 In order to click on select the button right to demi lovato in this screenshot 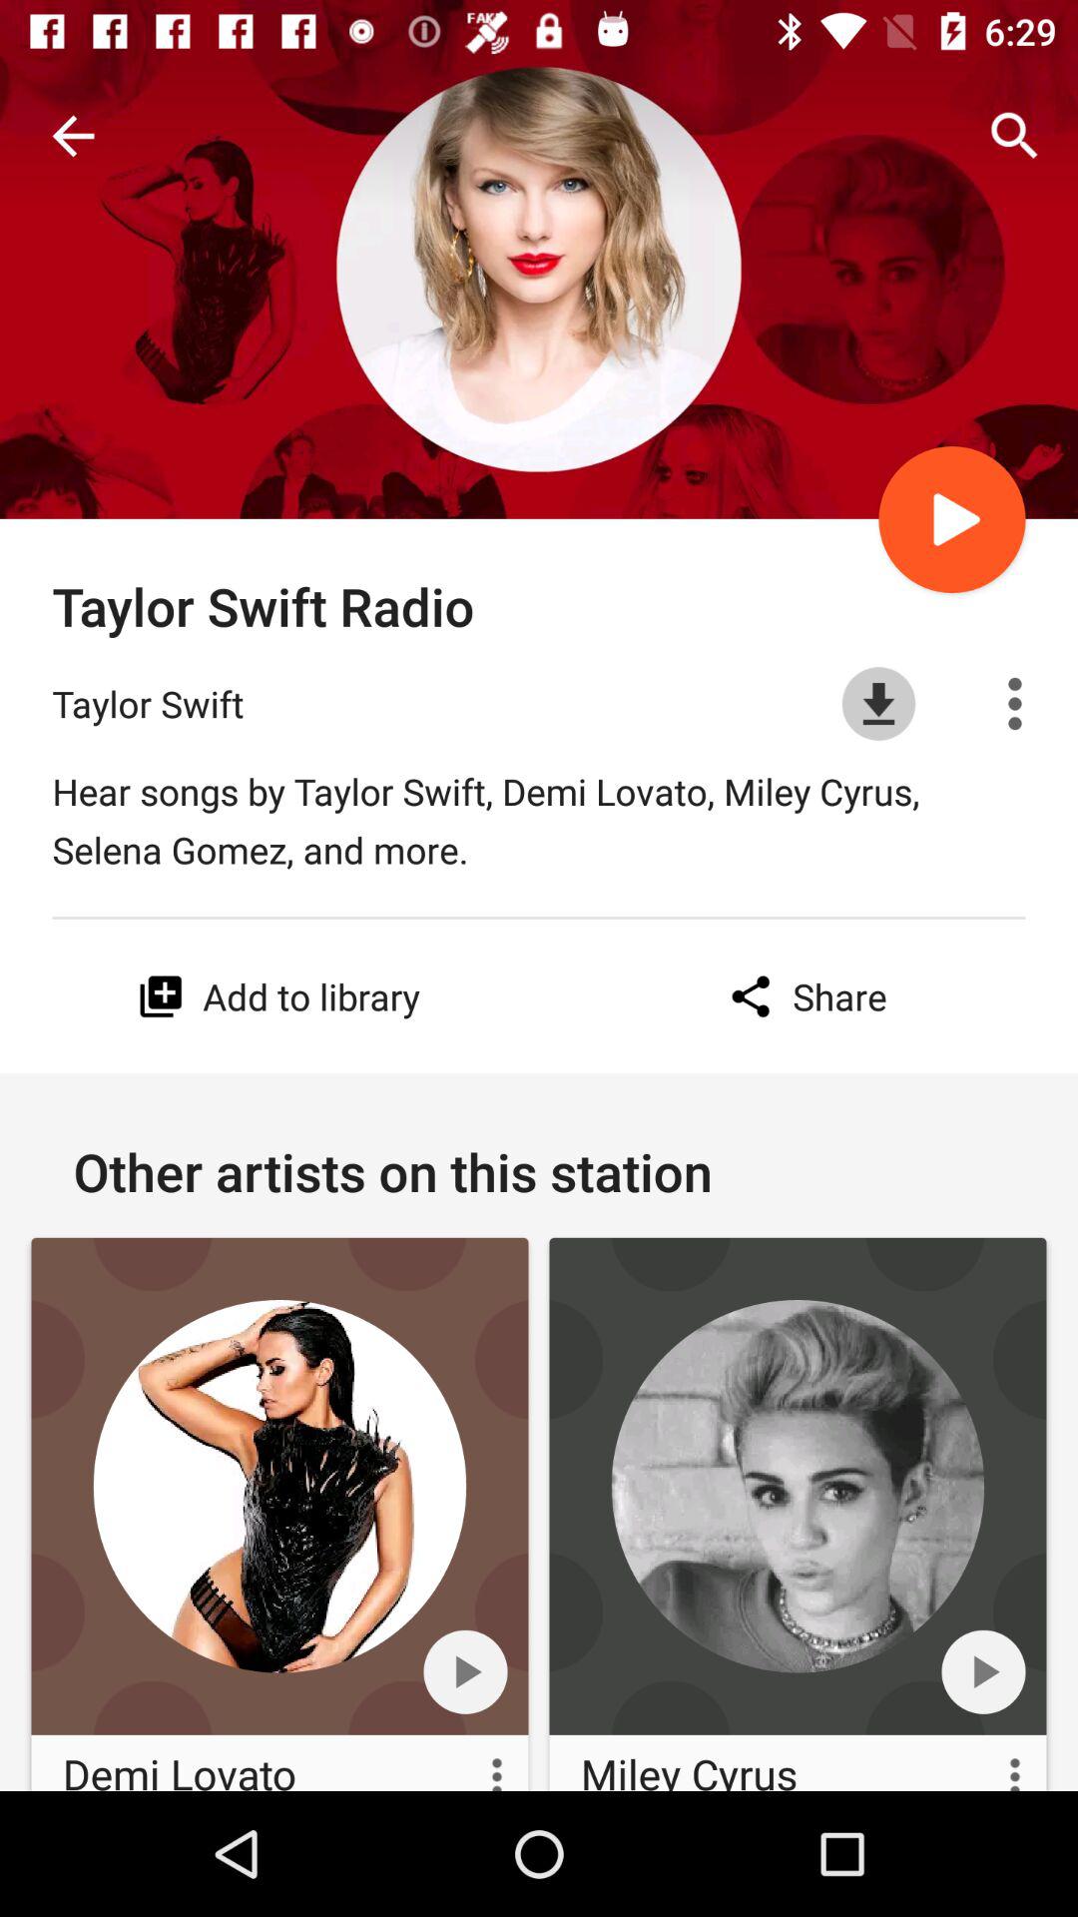, I will do `click(476, 1762)`.